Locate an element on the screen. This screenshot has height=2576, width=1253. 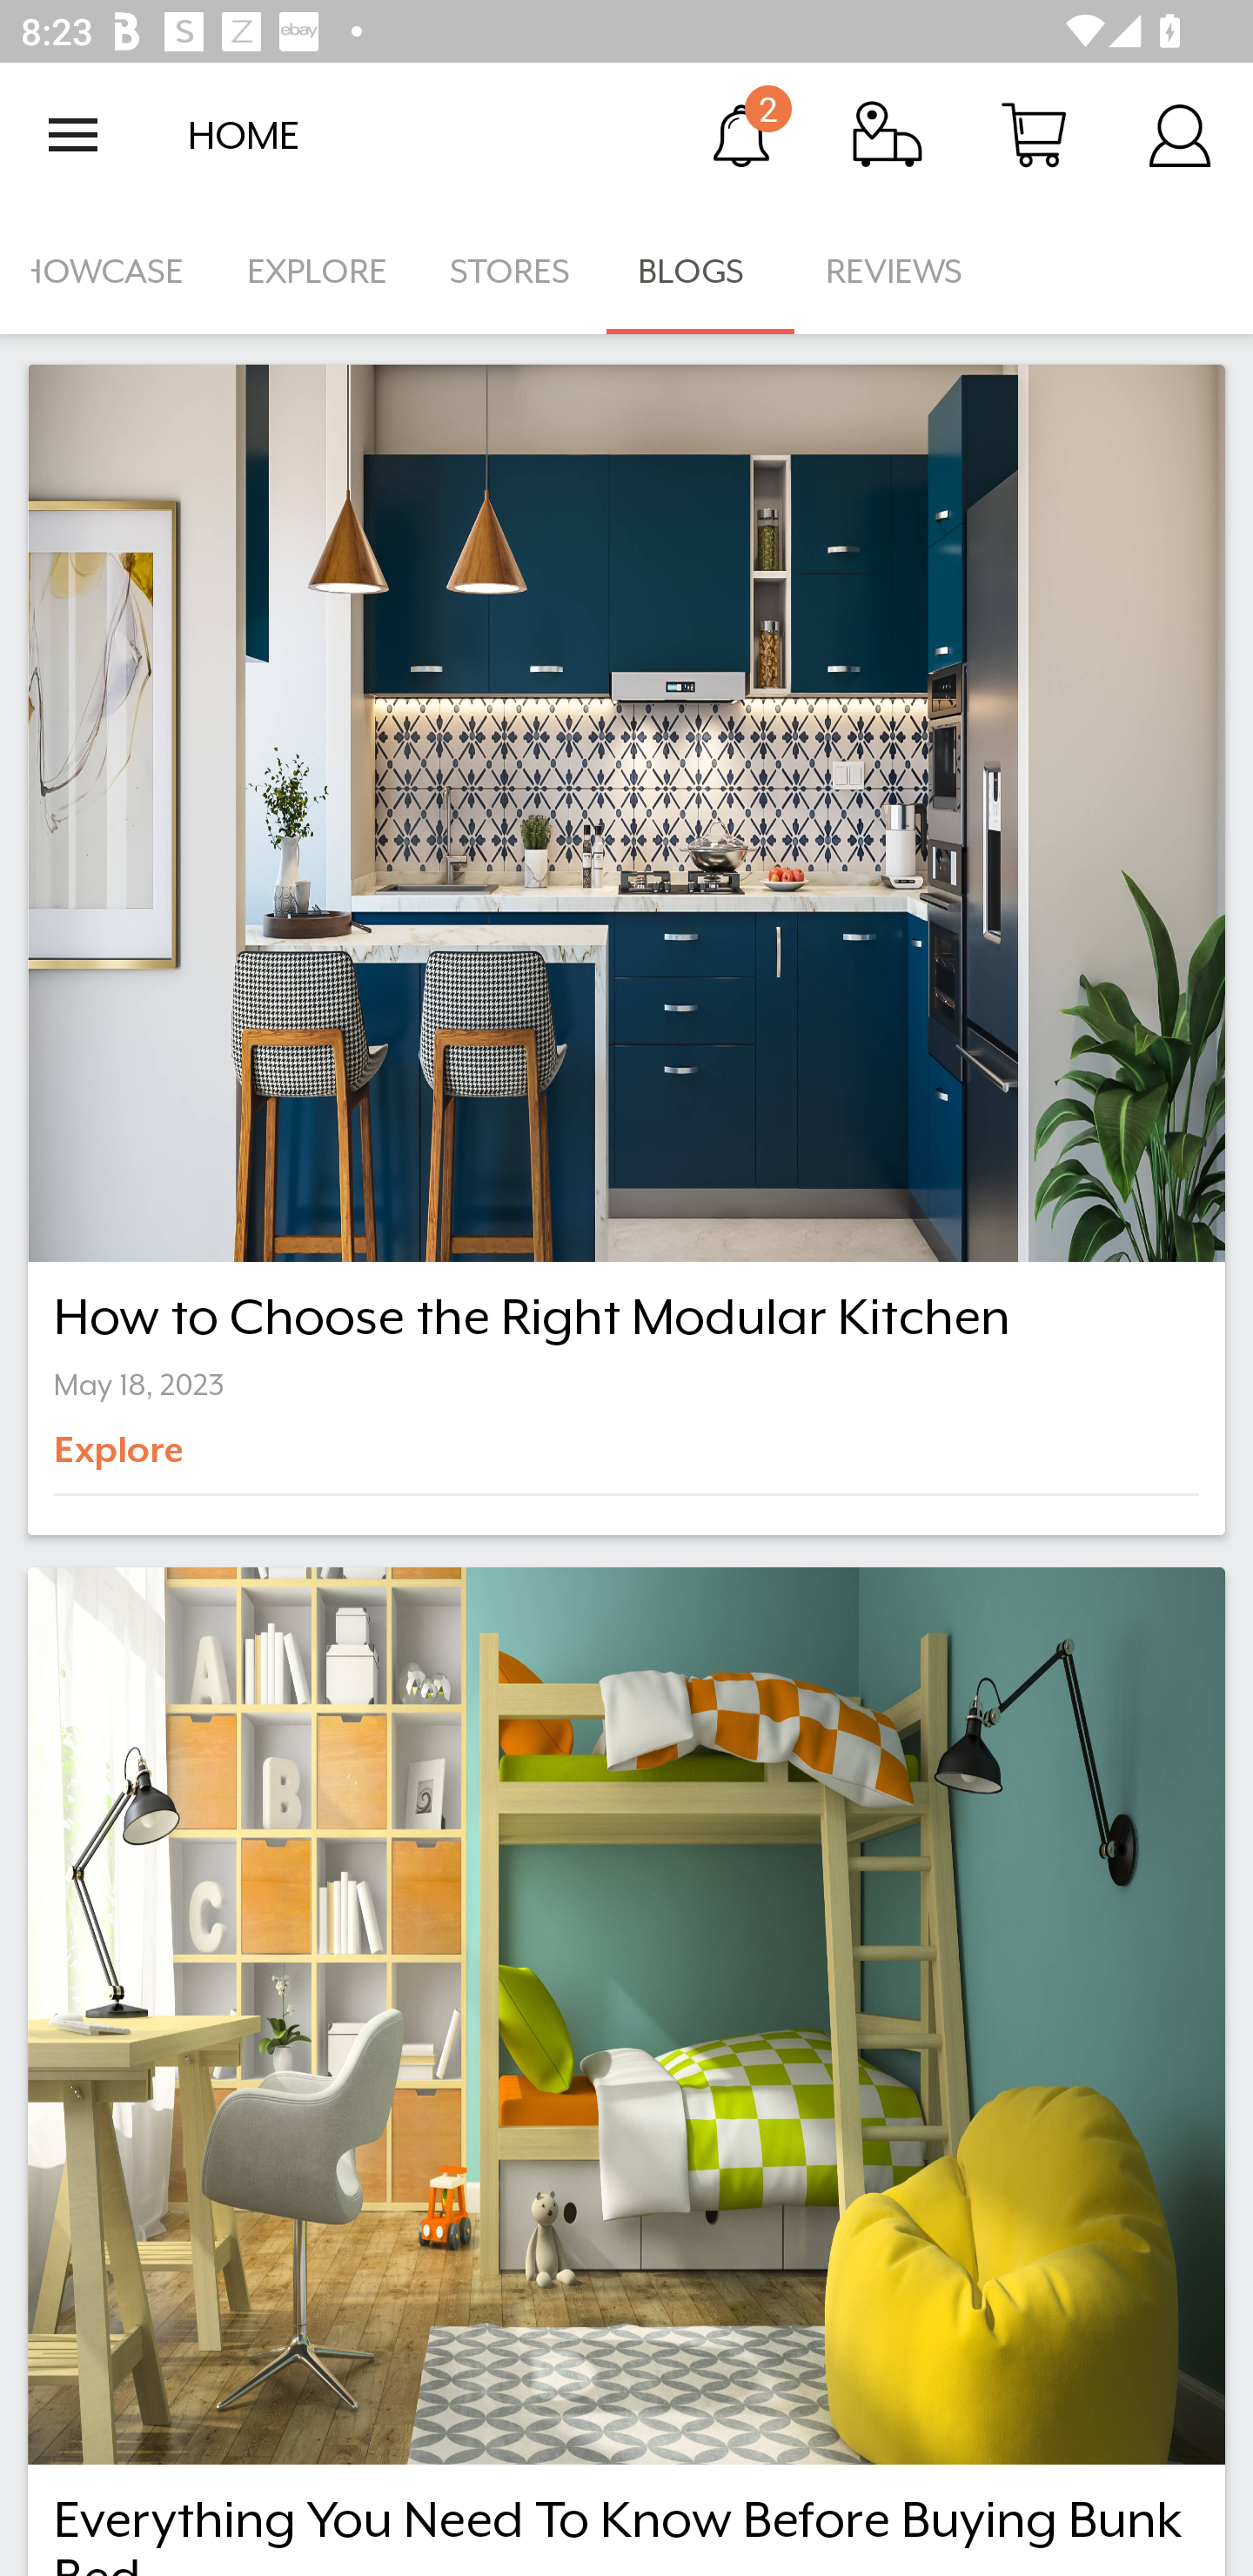
STORES is located at coordinates (512, 272).